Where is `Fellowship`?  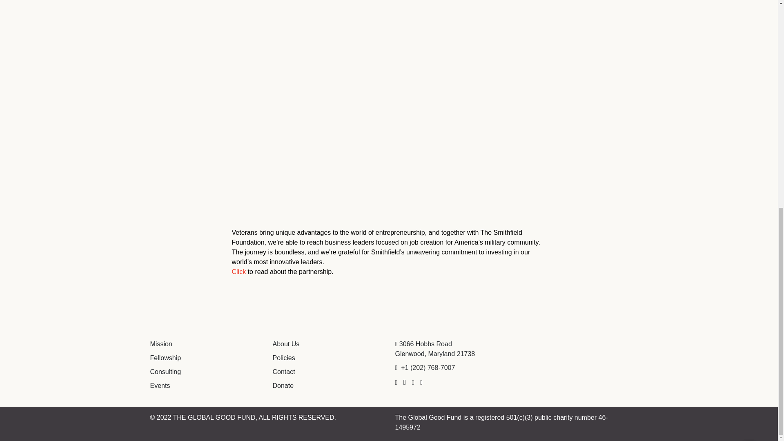
Fellowship is located at coordinates (166, 358).